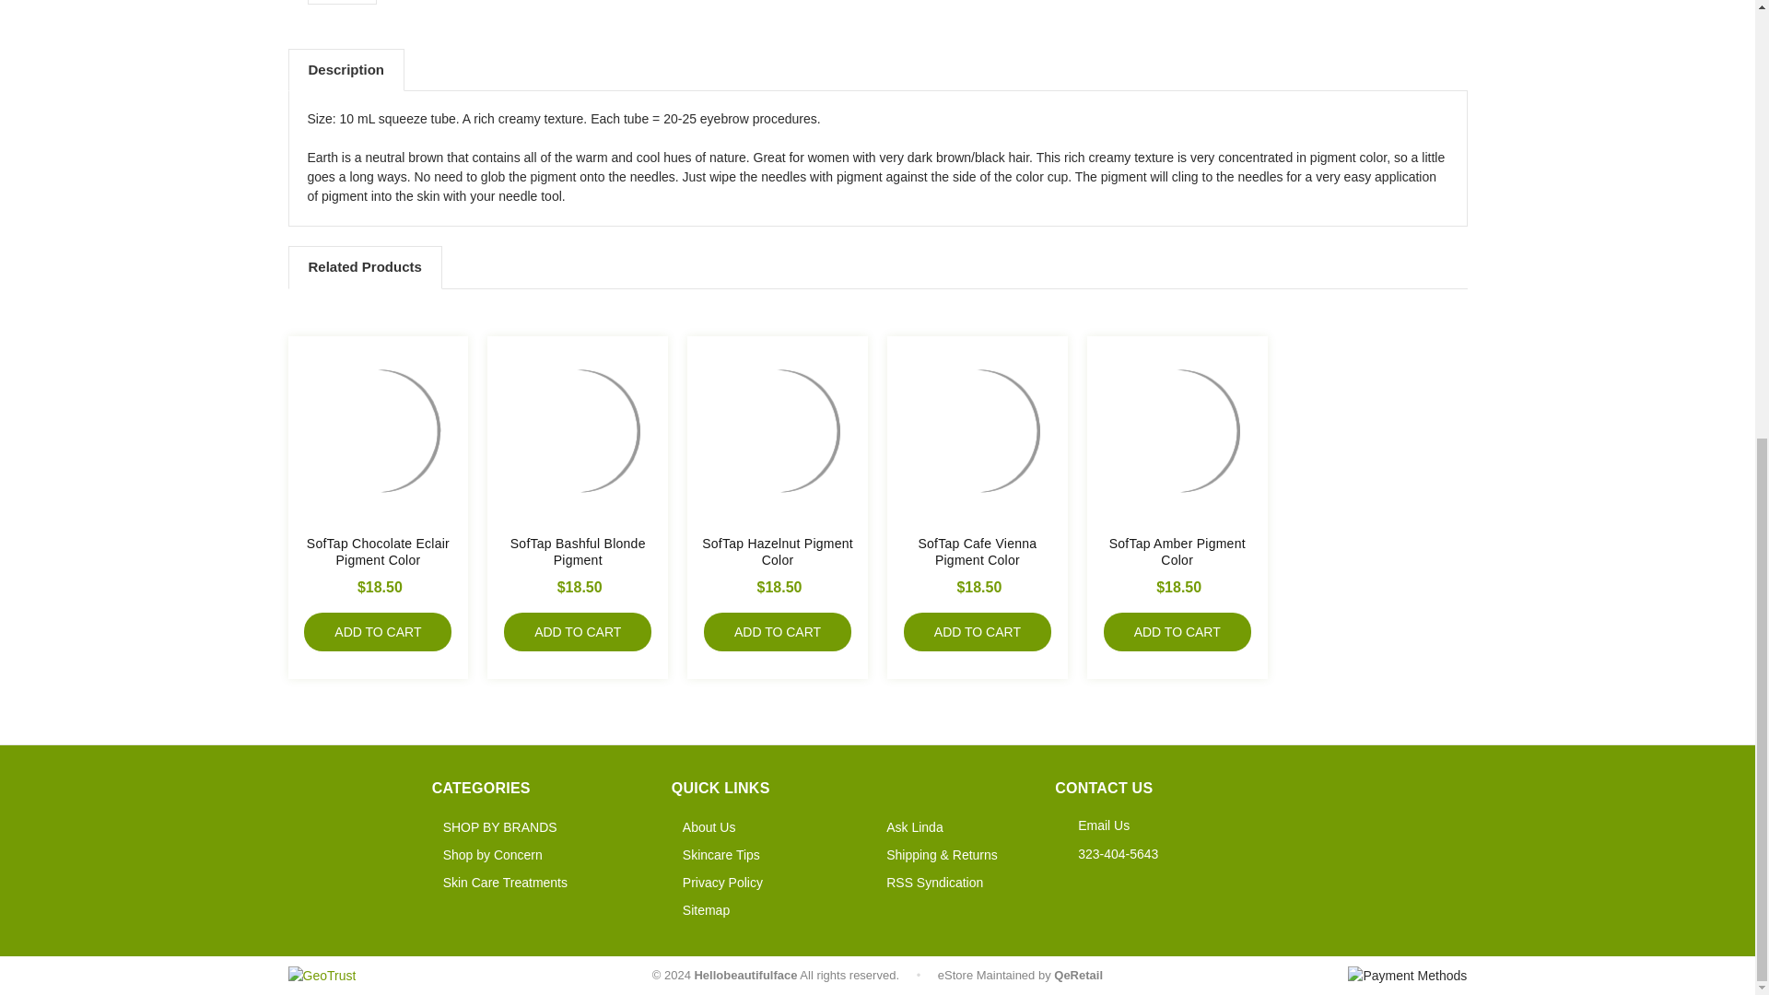 The width and height of the screenshot is (1769, 995). Describe the element at coordinates (778, 430) in the screenshot. I see `SofTap Hazelnut Pigment Color` at that location.